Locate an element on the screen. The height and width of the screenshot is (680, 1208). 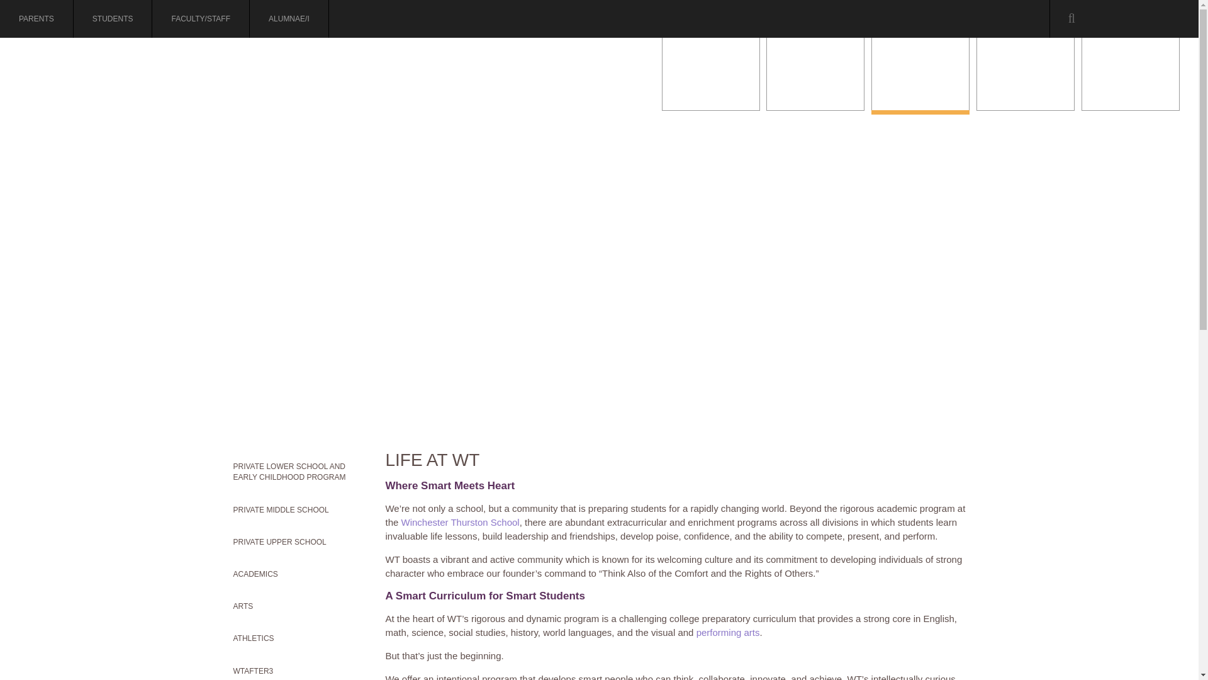
Winchester Thurston School is located at coordinates (247, 86).